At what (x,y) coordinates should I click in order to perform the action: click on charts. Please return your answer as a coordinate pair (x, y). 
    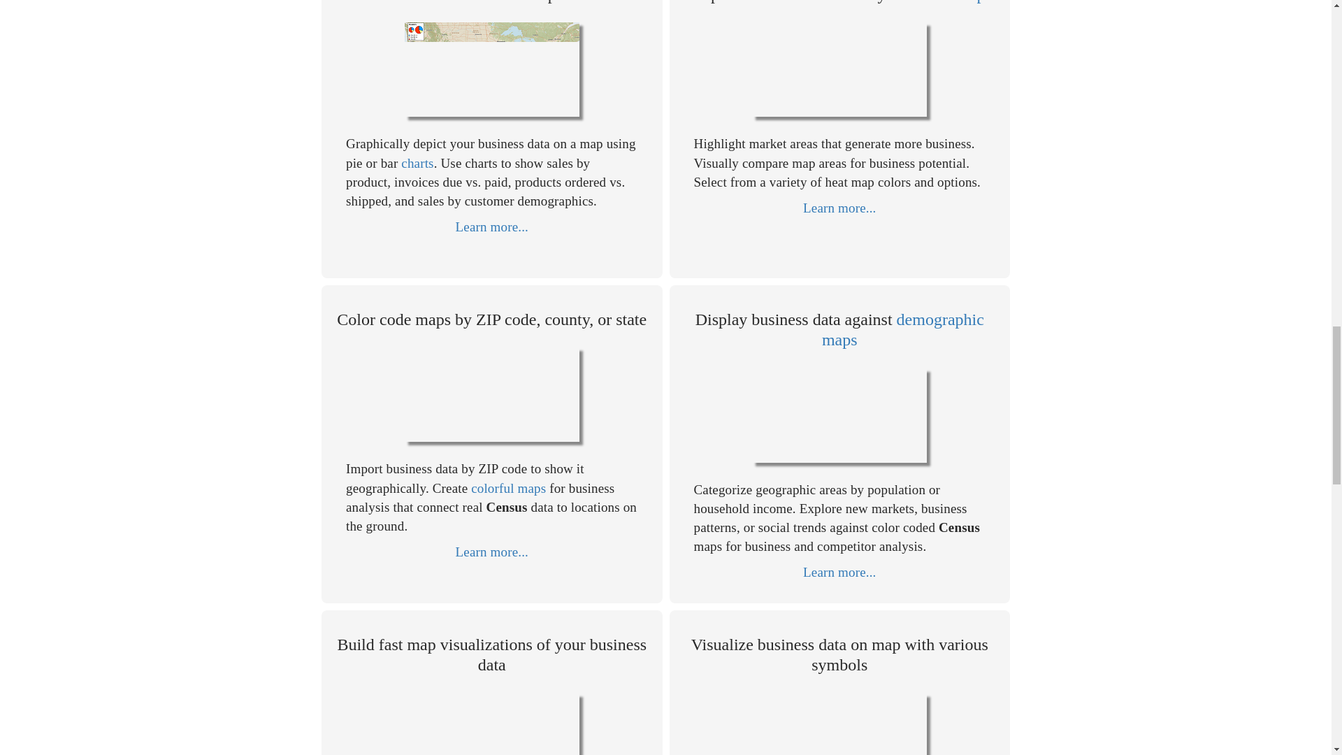
    Looking at the image, I should click on (417, 163).